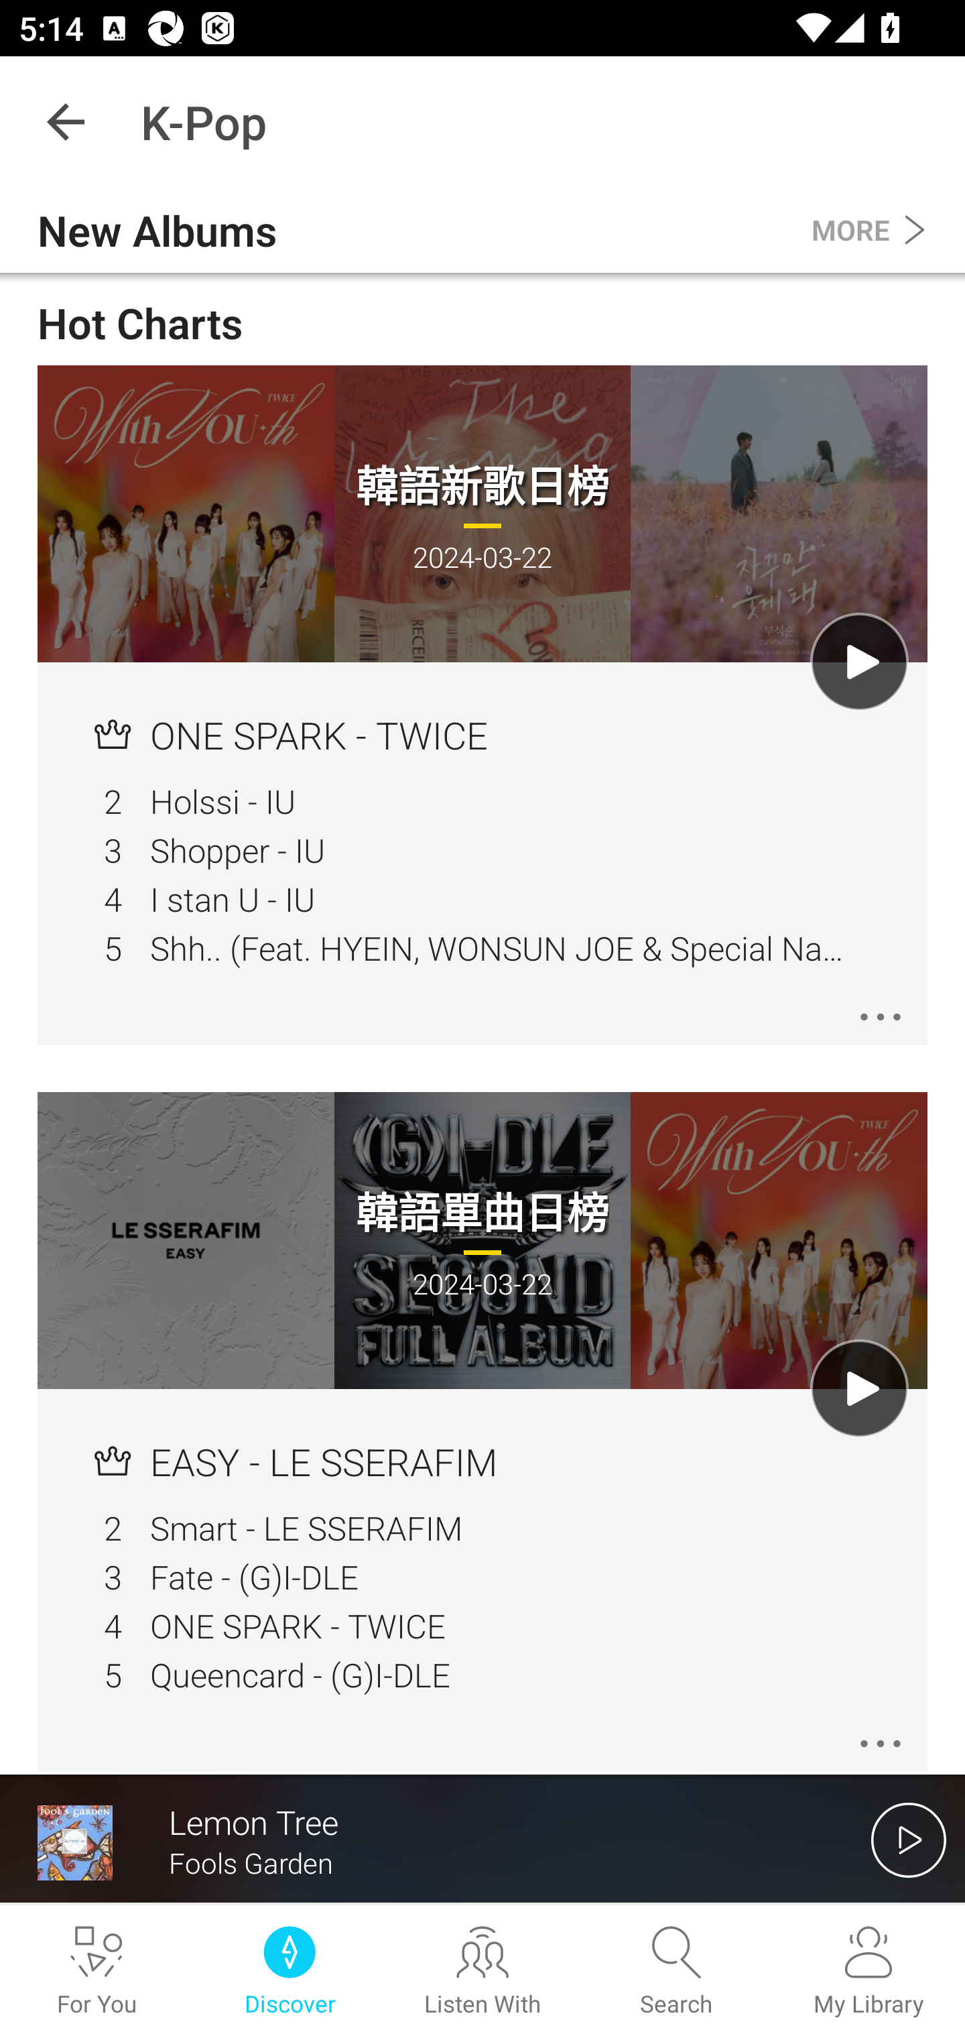 This screenshot has height=2038, width=965. Describe the element at coordinates (482, 230) in the screenshot. I see `New Albums MORE` at that location.